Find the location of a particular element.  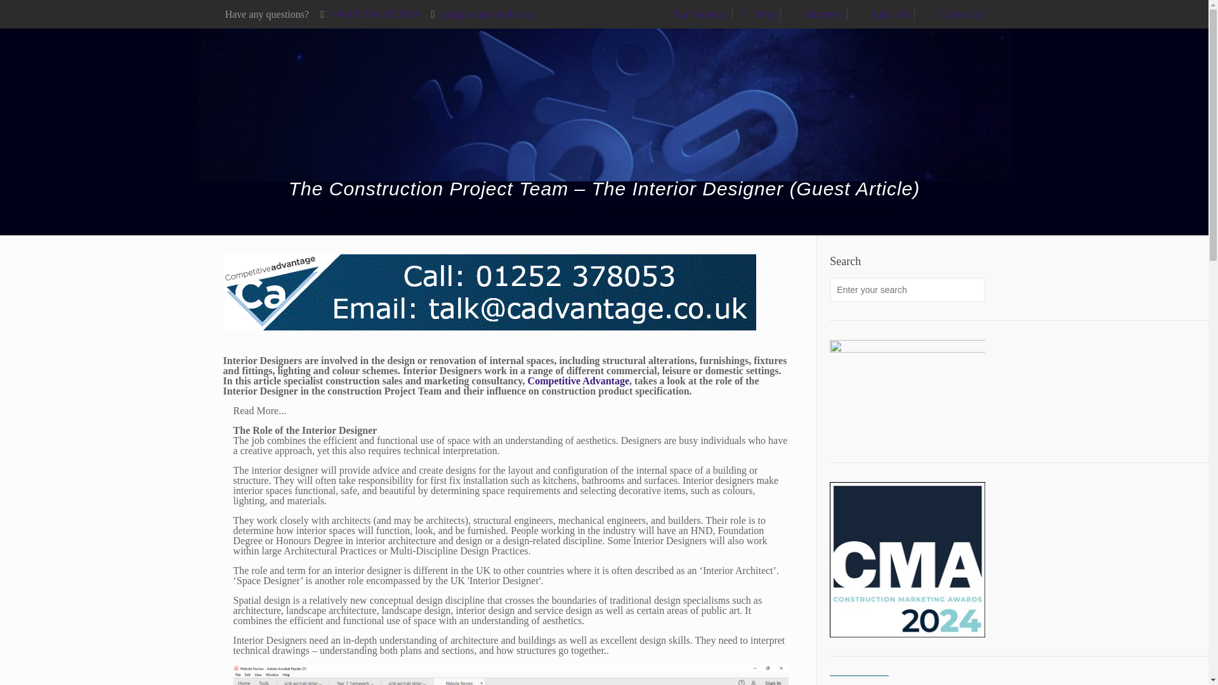

Contact Us is located at coordinates (952, 14).